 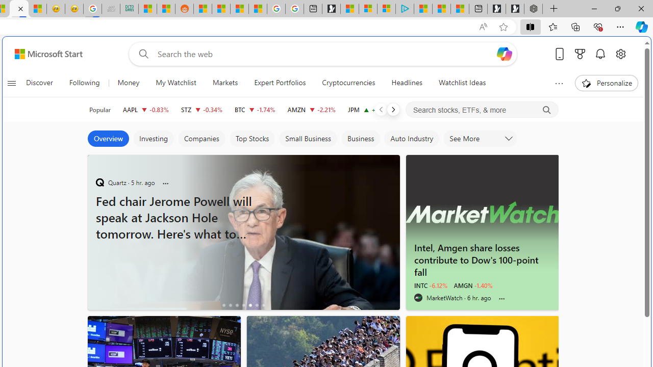 What do you see at coordinates (225, 83) in the screenshot?
I see `Markets` at bounding box center [225, 83].